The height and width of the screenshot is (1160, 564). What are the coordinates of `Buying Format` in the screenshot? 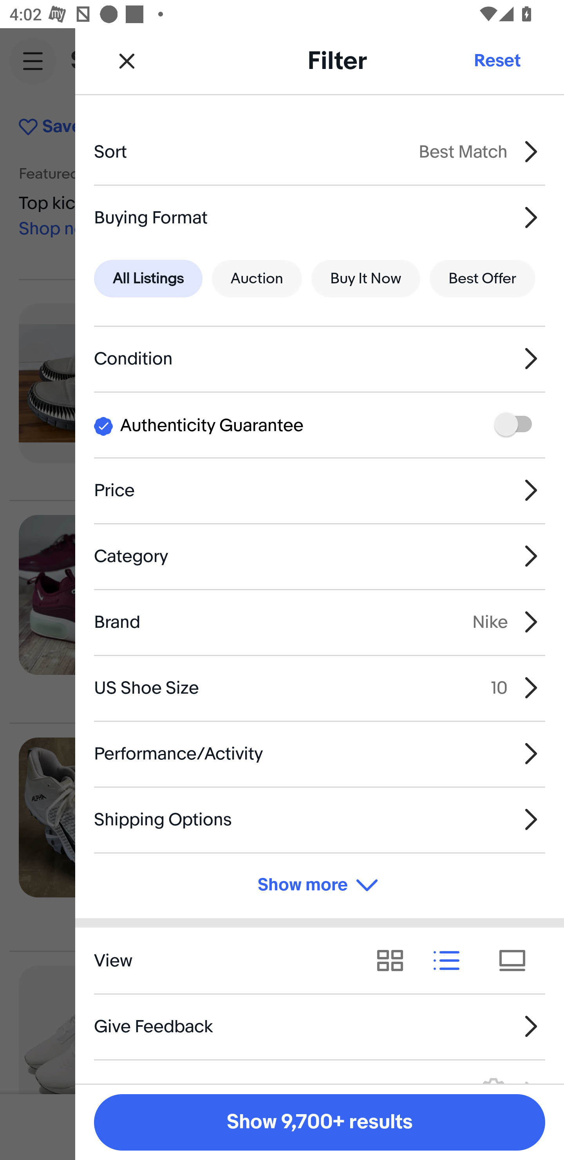 It's located at (320, 217).